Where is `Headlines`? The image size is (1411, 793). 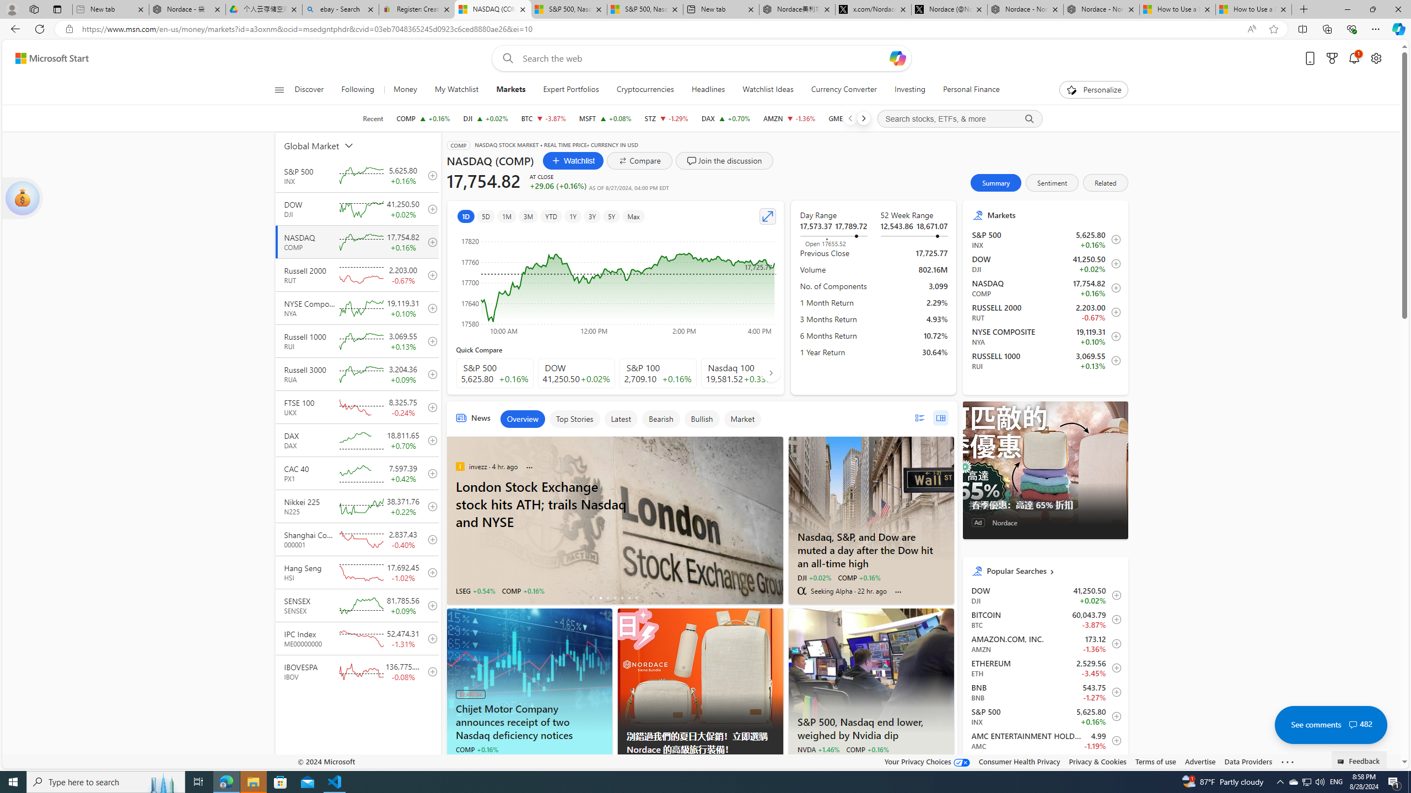
Headlines is located at coordinates (708, 90).